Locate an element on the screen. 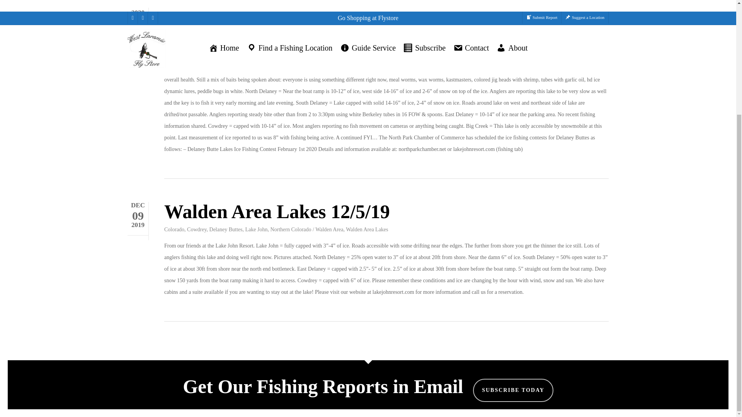 This screenshot has width=742, height=417. Lake John is located at coordinates (256, 17).